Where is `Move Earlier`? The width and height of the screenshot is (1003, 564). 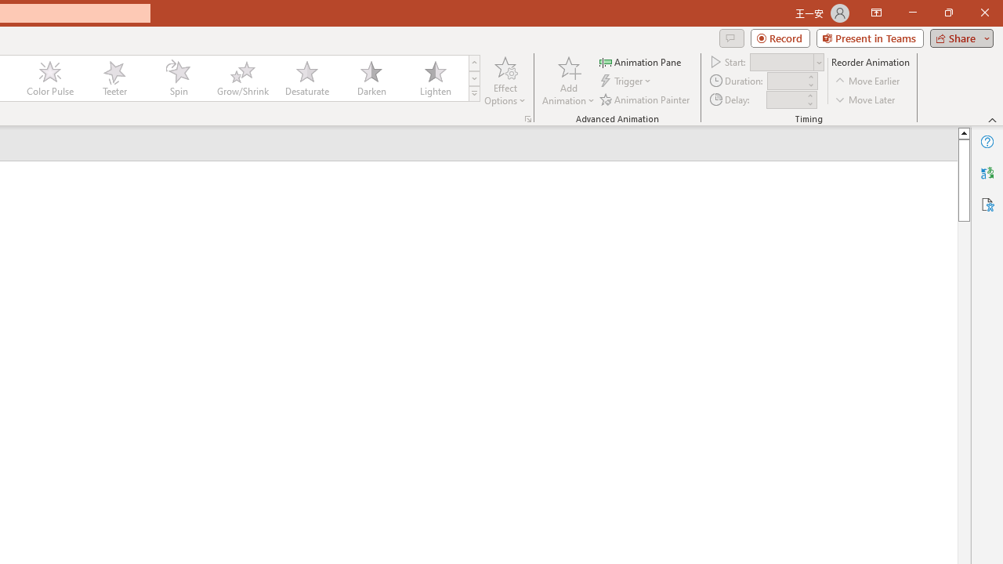
Move Earlier is located at coordinates (868, 81).